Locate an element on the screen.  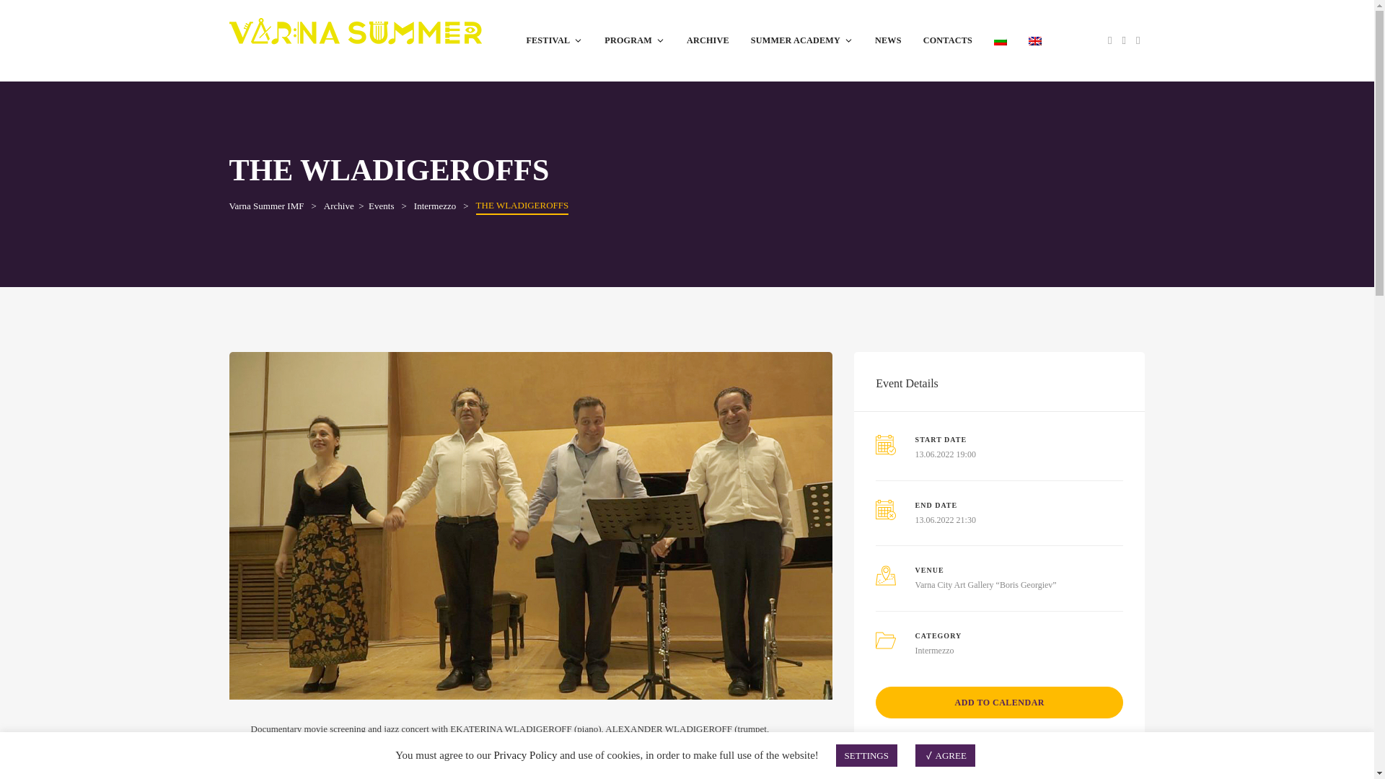
FESTIVAL is located at coordinates (554, 40).